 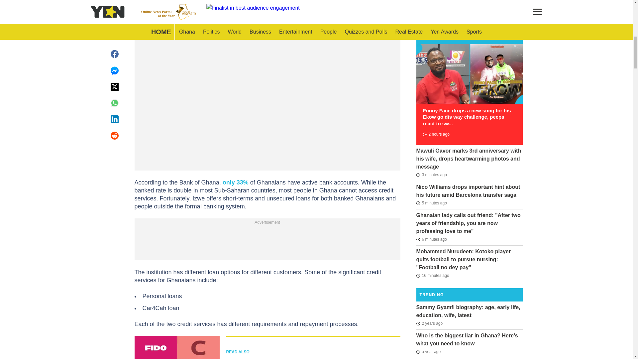 I want to click on 2024-08-06T12:57:06Z, so click(x=431, y=203).